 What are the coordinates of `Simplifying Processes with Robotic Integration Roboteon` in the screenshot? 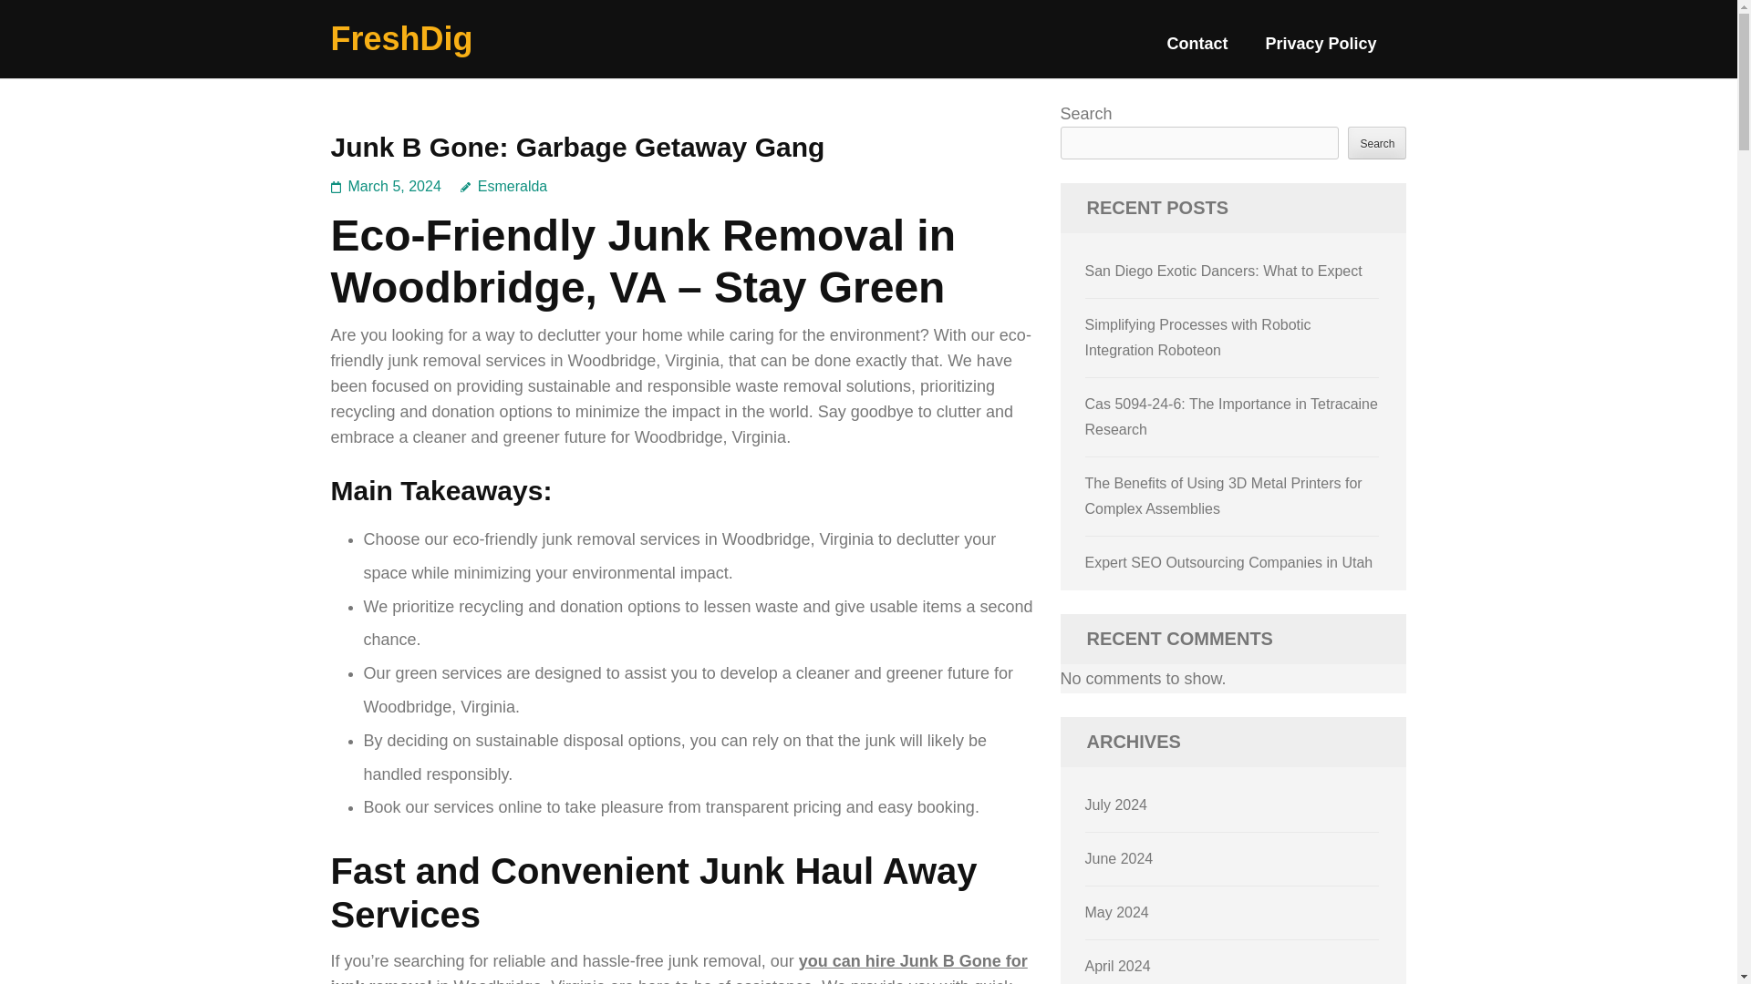 It's located at (1198, 337).